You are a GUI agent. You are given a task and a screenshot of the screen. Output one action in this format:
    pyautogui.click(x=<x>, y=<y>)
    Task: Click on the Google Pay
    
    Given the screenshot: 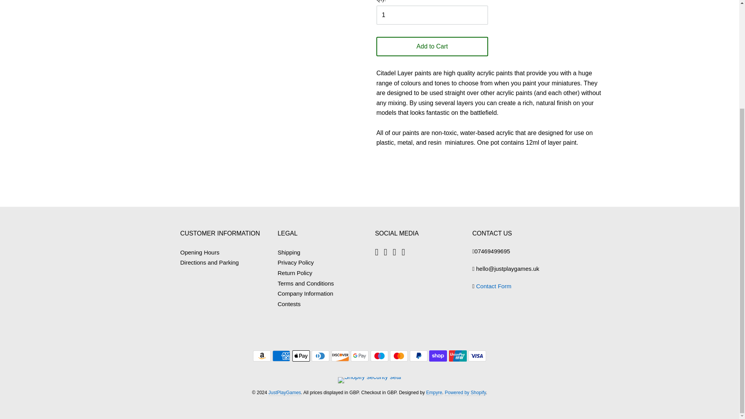 What is the action you would take?
    pyautogui.click(x=360, y=356)
    